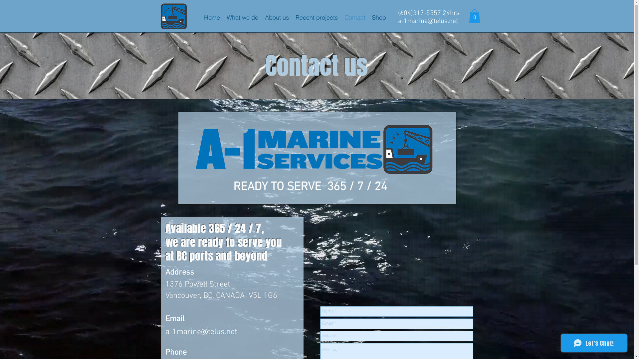  What do you see at coordinates (379, 17) in the screenshot?
I see `Shop` at bounding box center [379, 17].